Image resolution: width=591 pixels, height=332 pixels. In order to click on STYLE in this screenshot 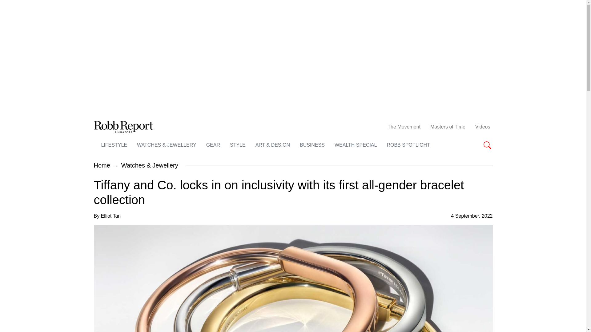, I will do `click(238, 145)`.